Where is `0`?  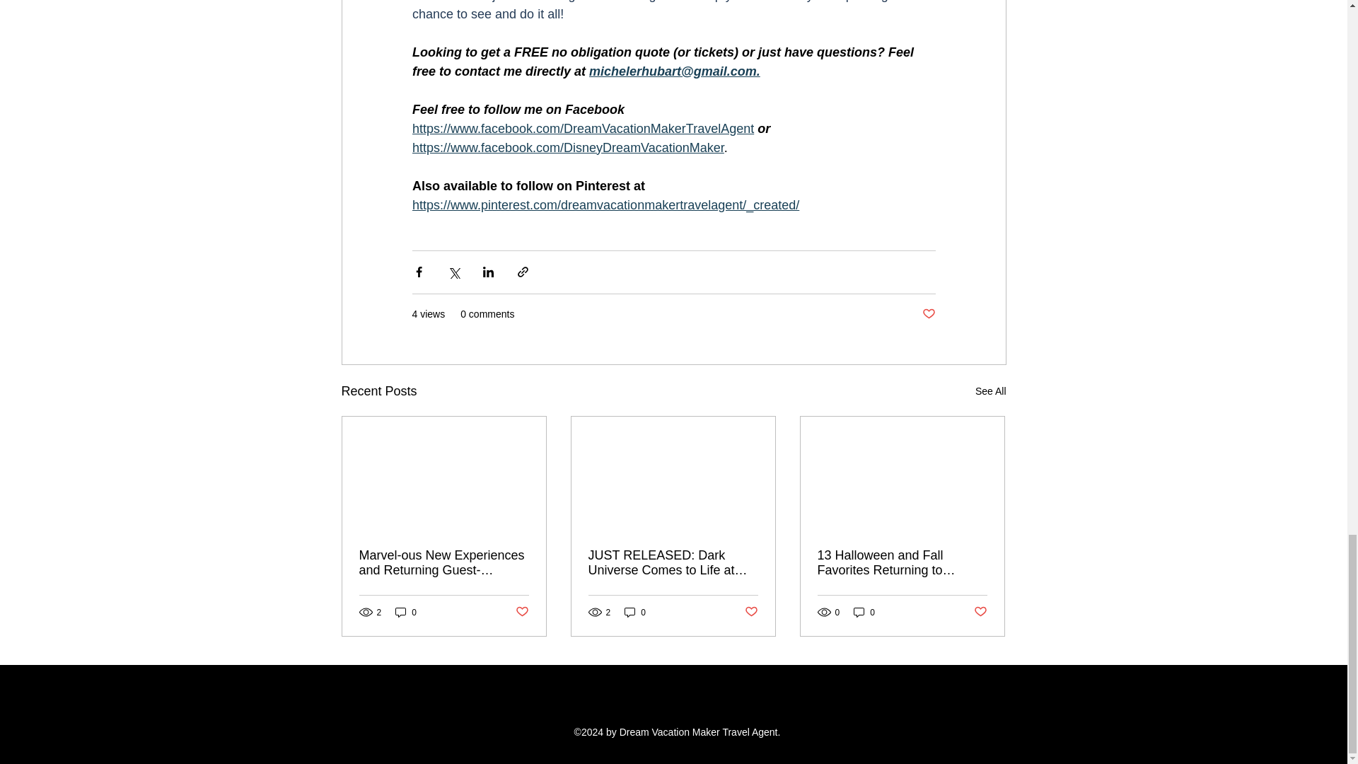 0 is located at coordinates (406, 612).